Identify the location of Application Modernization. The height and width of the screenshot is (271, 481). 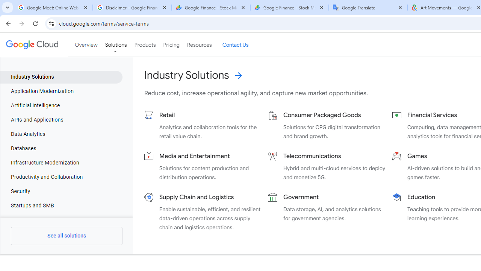
(62, 91).